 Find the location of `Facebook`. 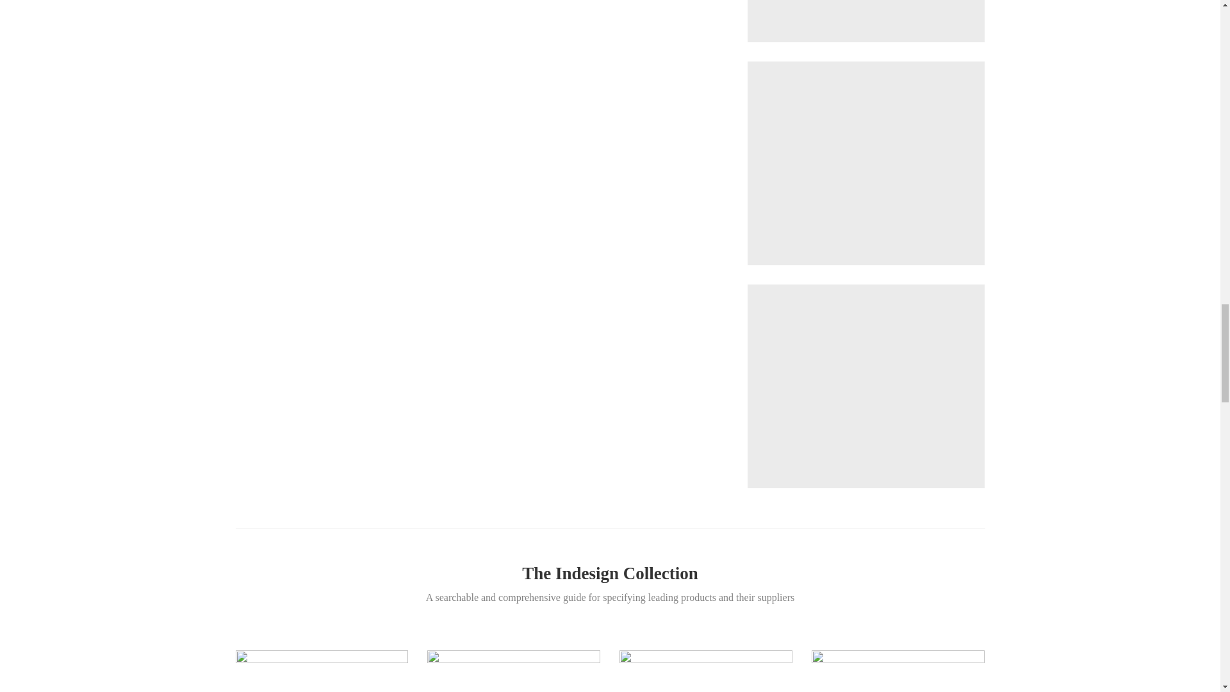

Facebook is located at coordinates (379, 4).